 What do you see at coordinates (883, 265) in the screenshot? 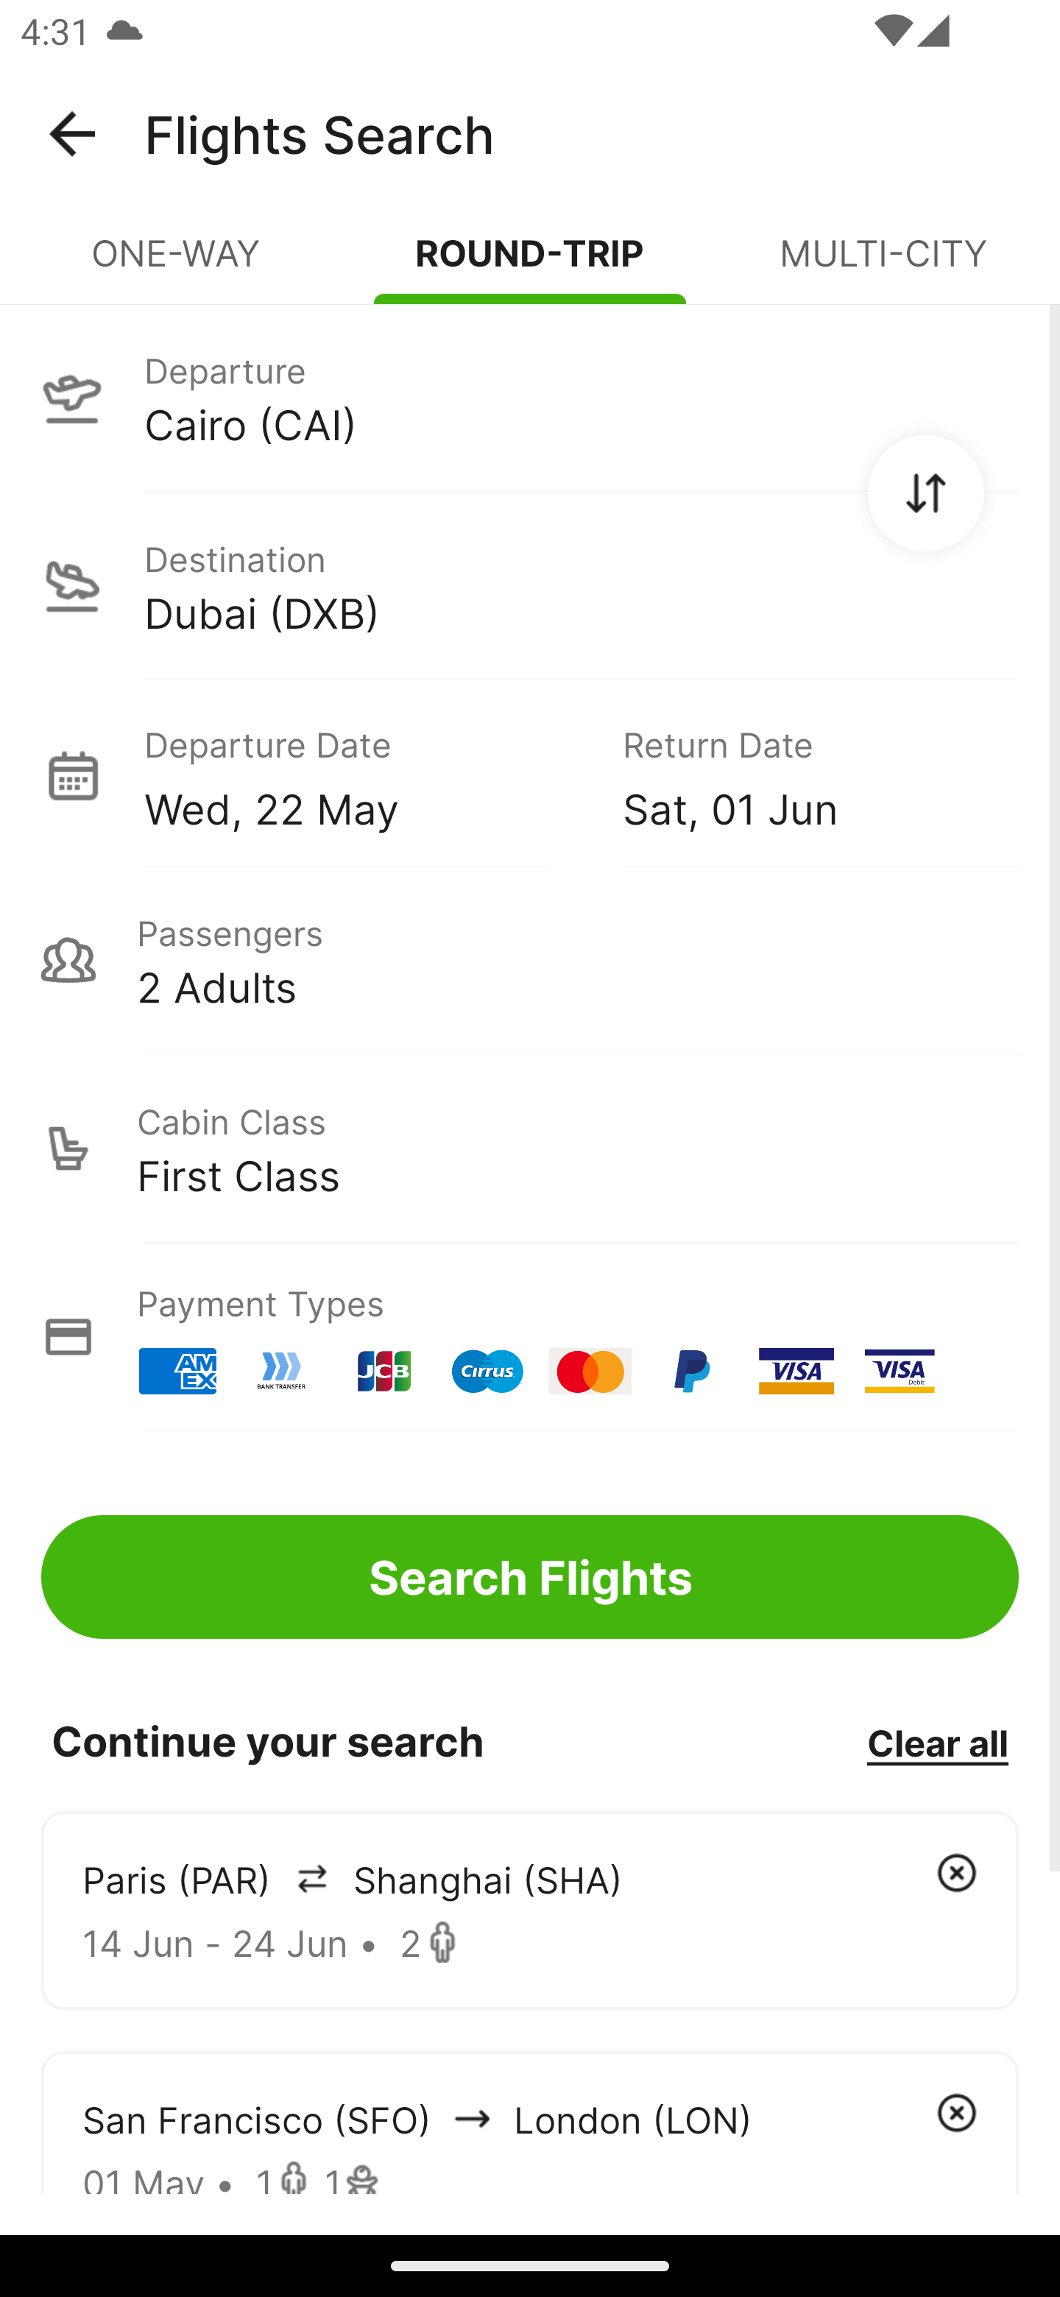
I see `MULTI-CITY` at bounding box center [883, 265].